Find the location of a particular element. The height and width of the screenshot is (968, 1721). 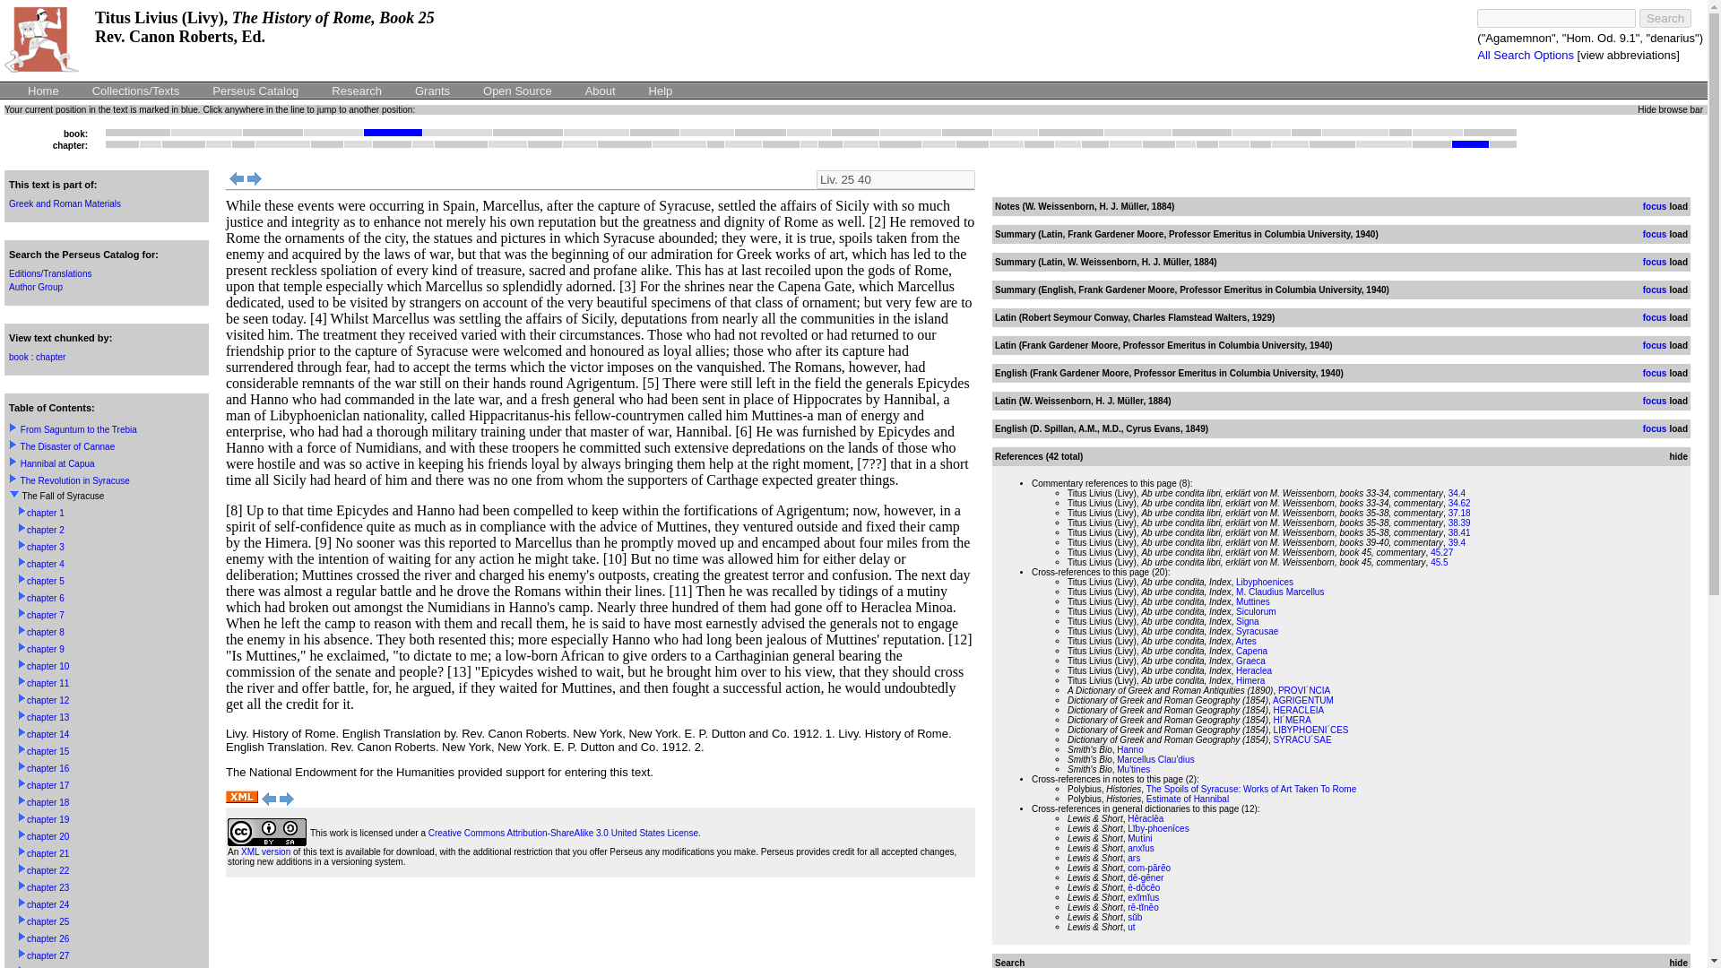

Search is located at coordinates (760, 133).